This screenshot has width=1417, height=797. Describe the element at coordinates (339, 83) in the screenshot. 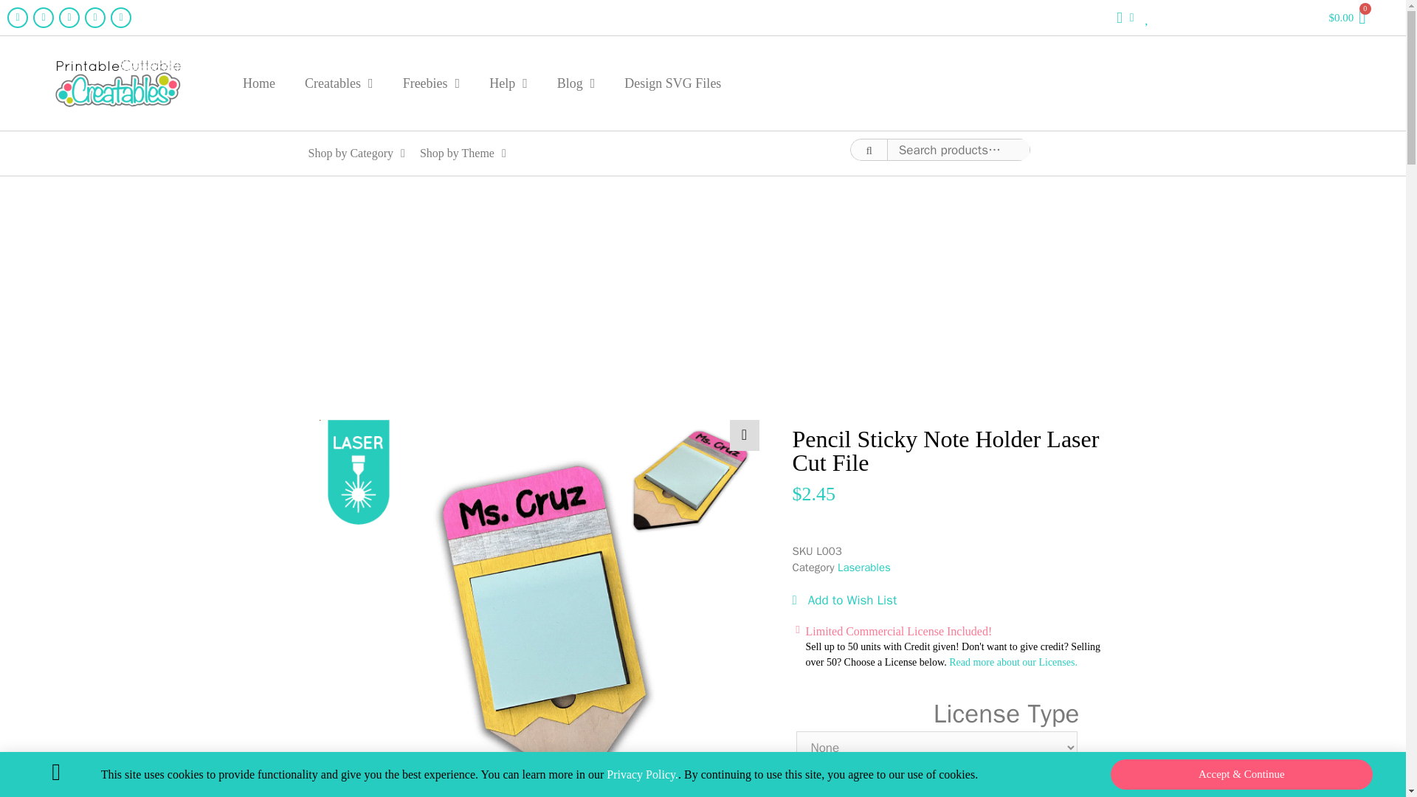

I see `Creatables` at that location.